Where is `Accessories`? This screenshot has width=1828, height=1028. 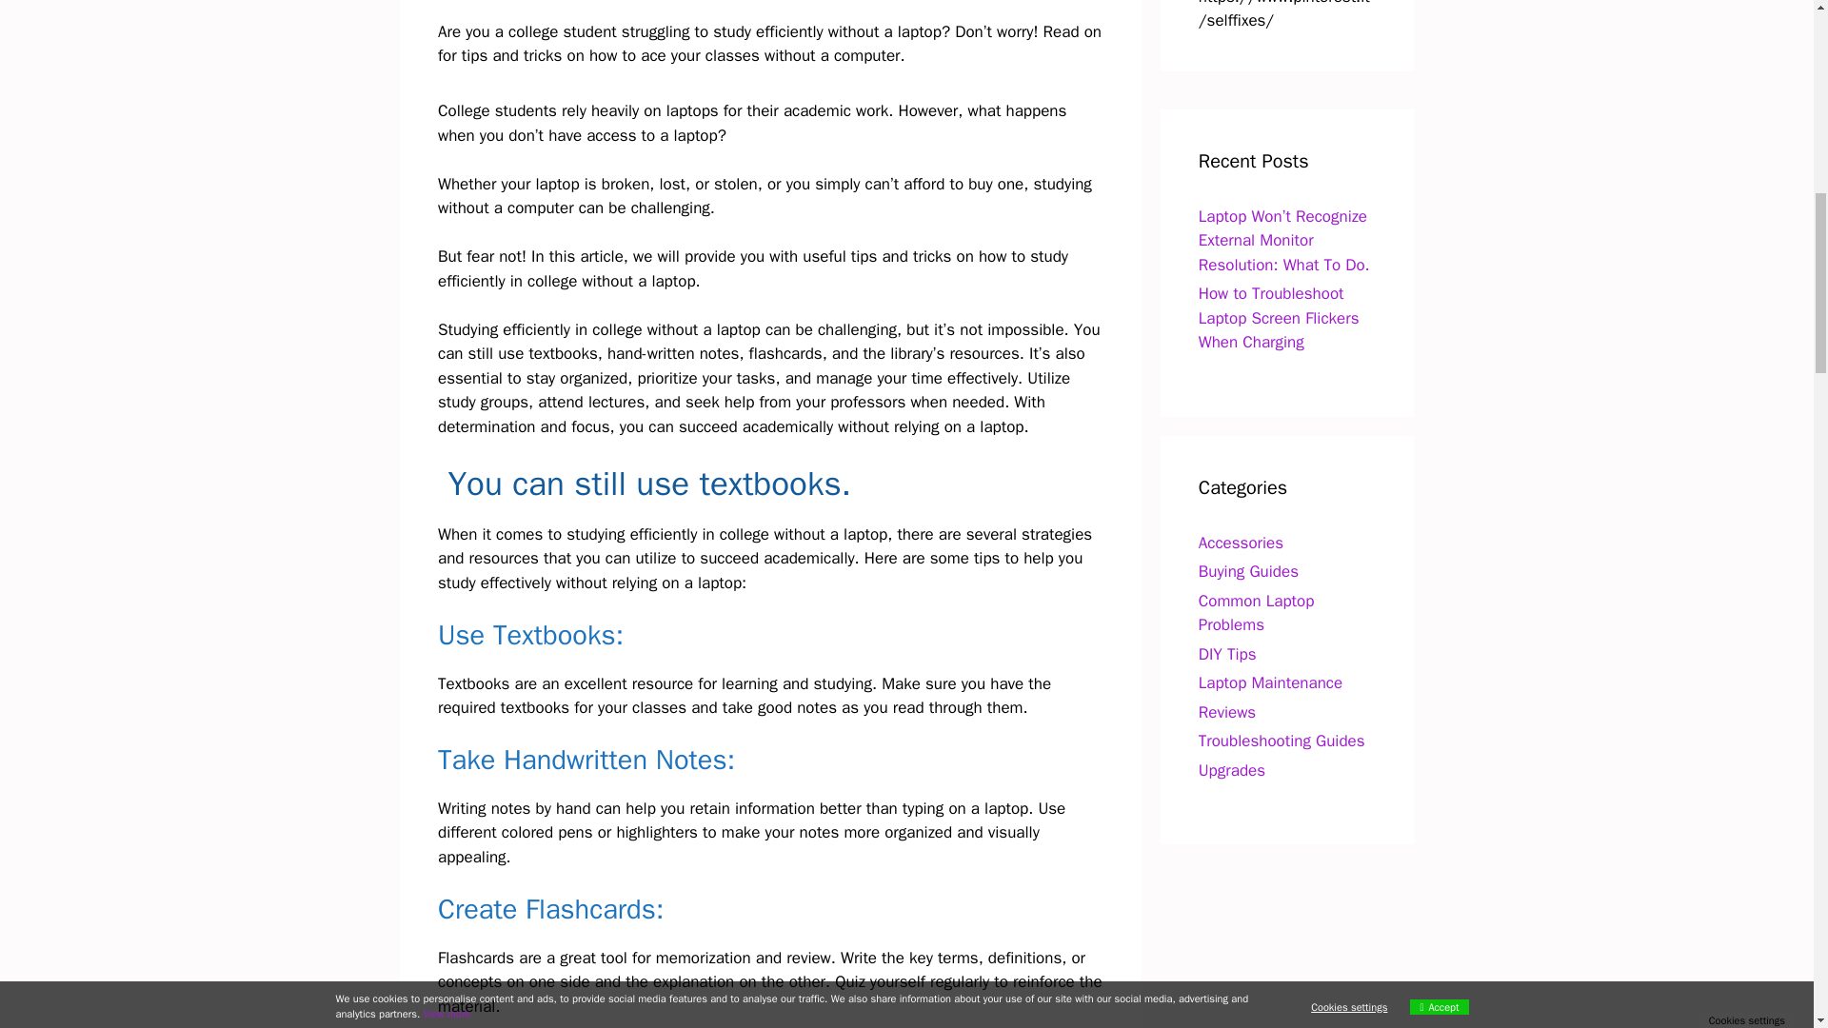 Accessories is located at coordinates (1241, 543).